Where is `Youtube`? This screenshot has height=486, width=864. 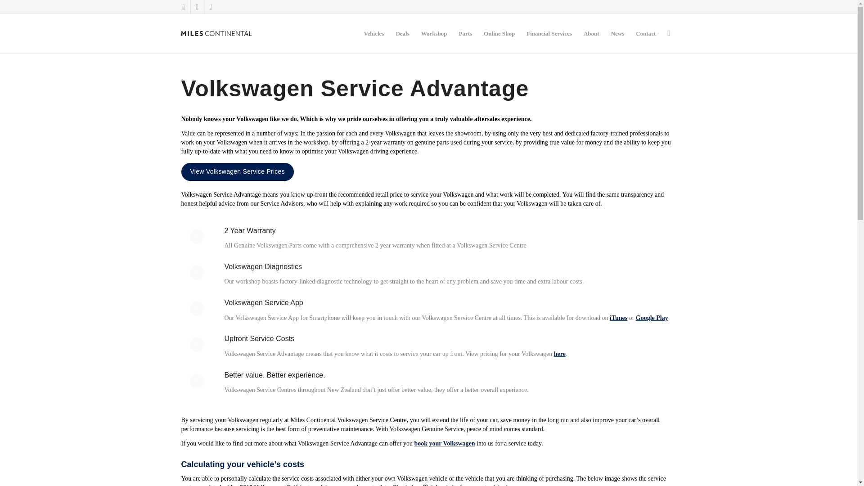
Youtube is located at coordinates (211, 7).